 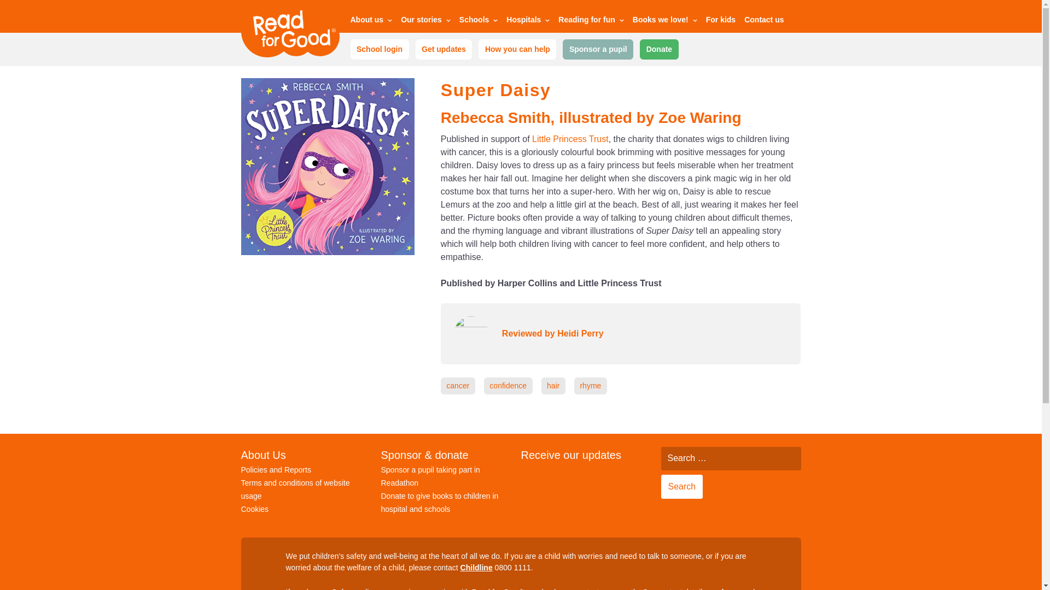 What do you see at coordinates (527, 21) in the screenshot?
I see `Hospitals` at bounding box center [527, 21].